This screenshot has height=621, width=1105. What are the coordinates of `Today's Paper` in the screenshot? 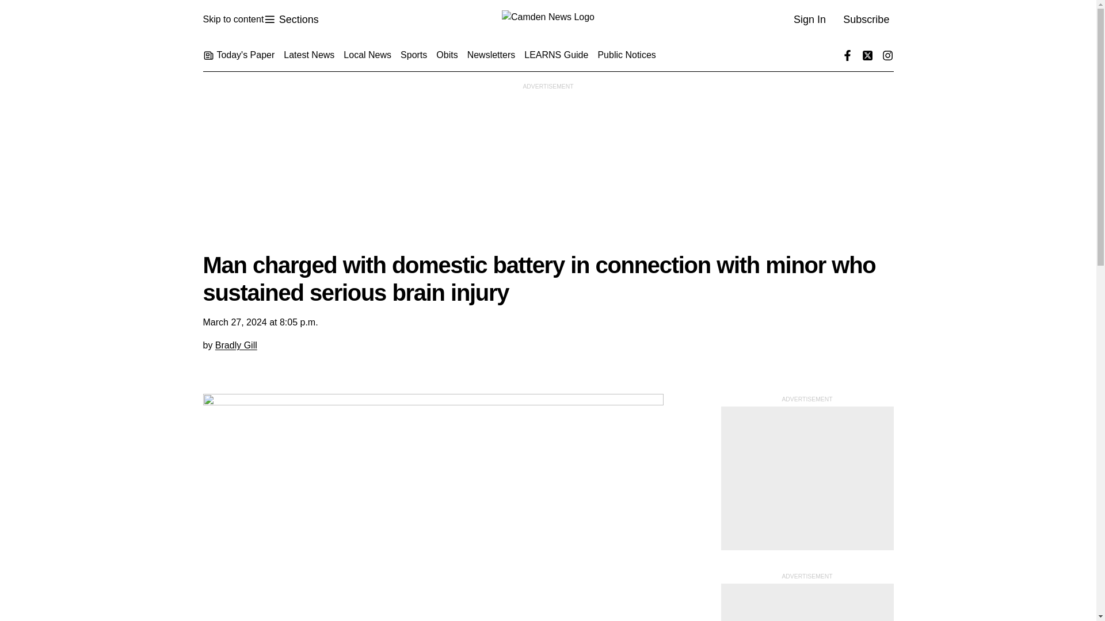 It's located at (548, 20).